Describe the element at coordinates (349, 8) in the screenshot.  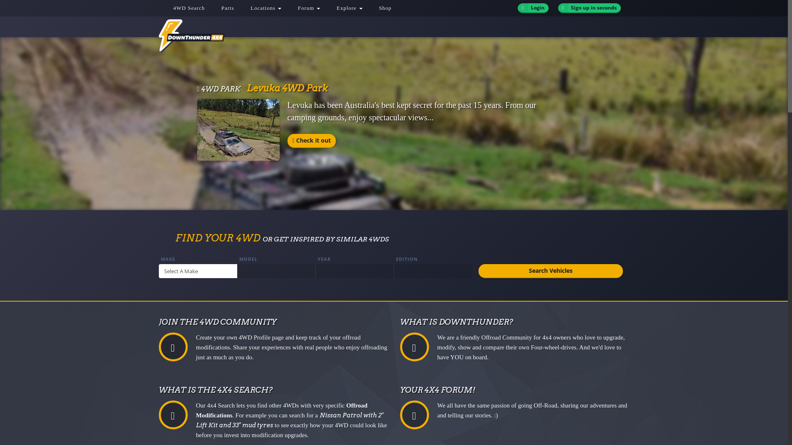
I see `Explore` at that location.